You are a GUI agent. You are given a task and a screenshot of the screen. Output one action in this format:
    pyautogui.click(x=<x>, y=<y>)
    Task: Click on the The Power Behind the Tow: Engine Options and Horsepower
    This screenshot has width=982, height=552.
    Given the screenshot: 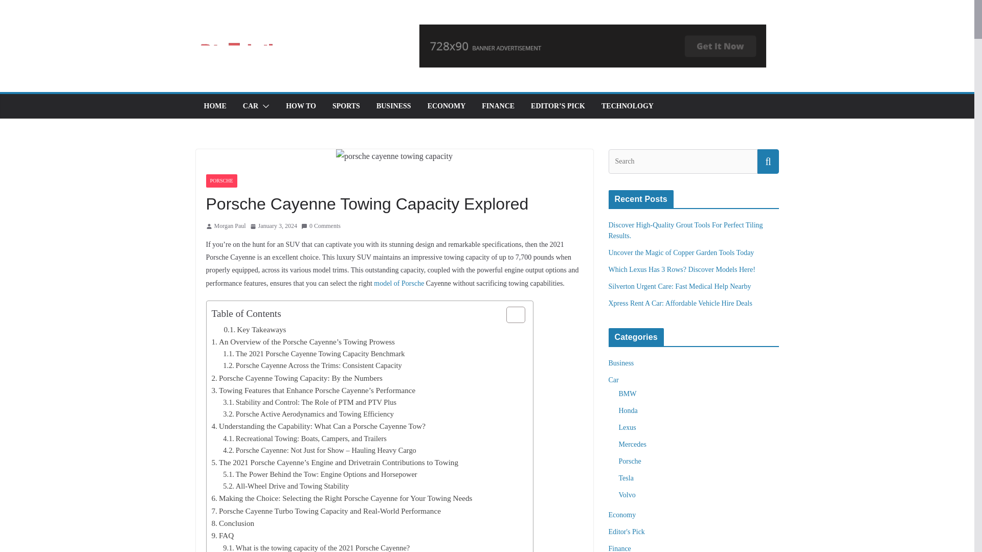 What is the action you would take?
    pyautogui.click(x=319, y=474)
    